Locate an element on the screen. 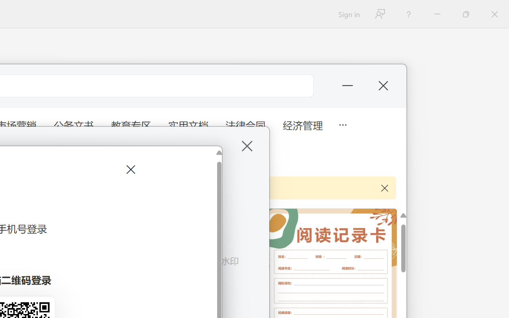 The image size is (509, 318). Cancel is located at coordinates (130, 169).